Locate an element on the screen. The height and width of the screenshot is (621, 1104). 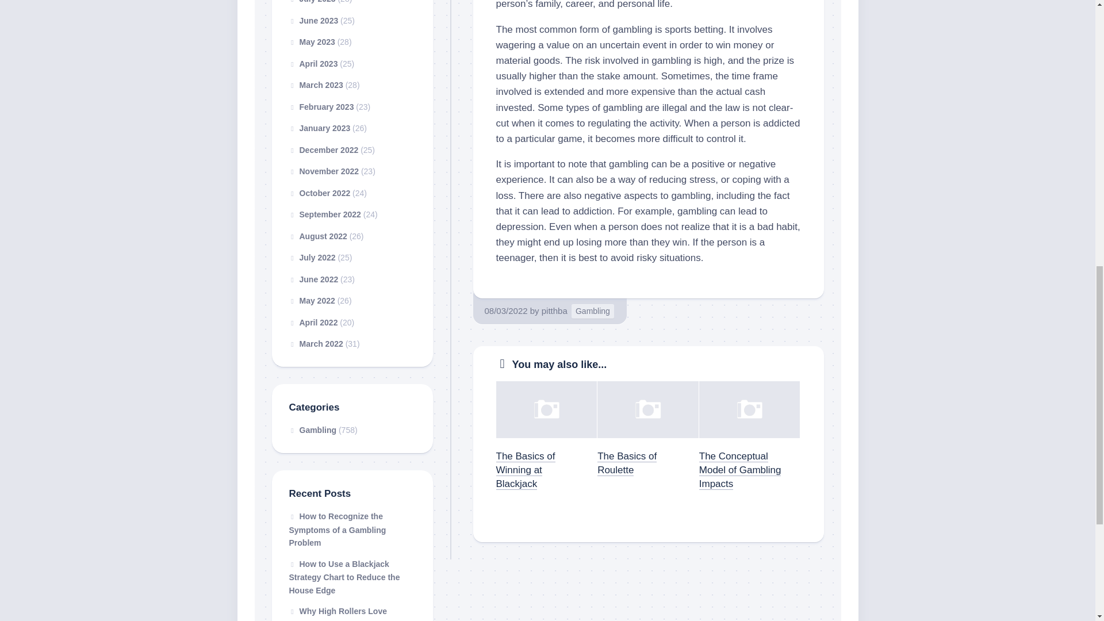
pitthba is located at coordinates (554, 310).